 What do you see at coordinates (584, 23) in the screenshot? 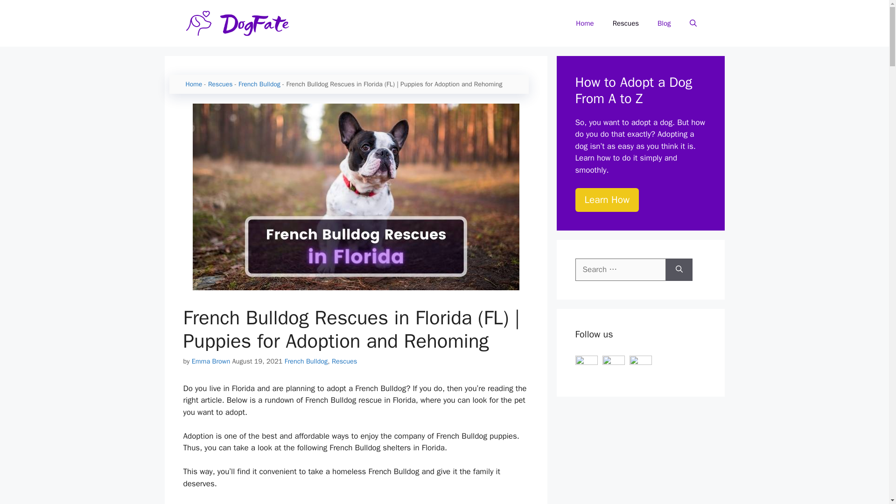
I see `Home` at bounding box center [584, 23].